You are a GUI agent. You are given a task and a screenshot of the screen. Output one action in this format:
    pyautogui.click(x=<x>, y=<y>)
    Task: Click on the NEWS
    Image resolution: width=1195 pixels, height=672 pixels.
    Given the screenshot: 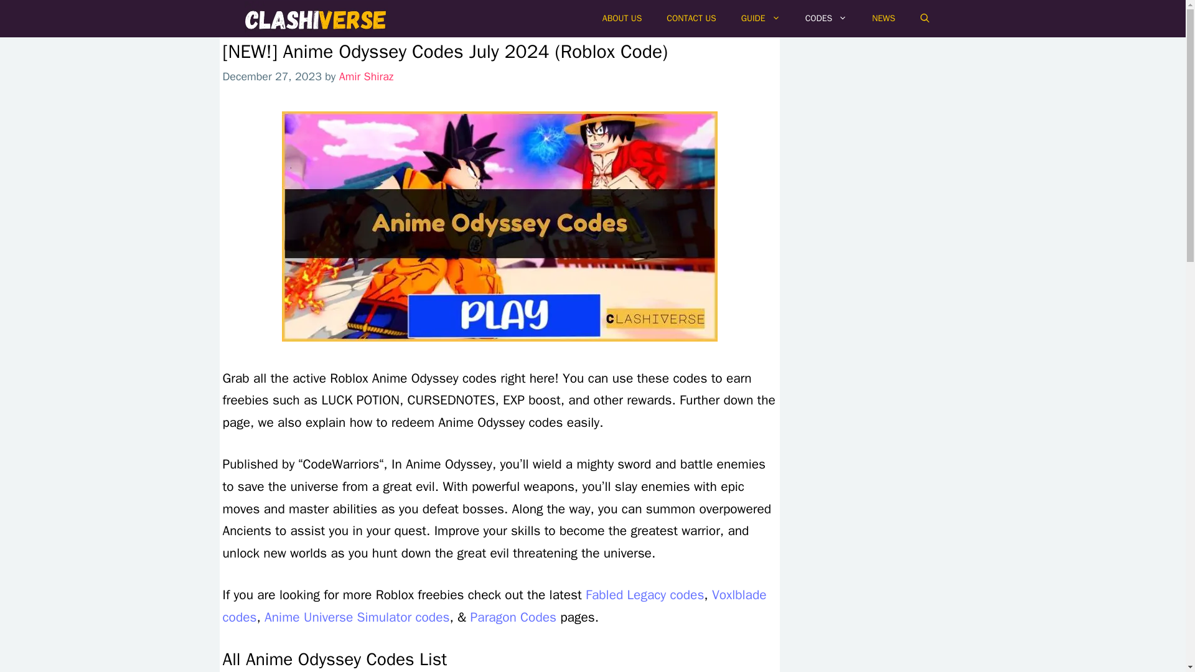 What is the action you would take?
    pyautogui.click(x=883, y=19)
    